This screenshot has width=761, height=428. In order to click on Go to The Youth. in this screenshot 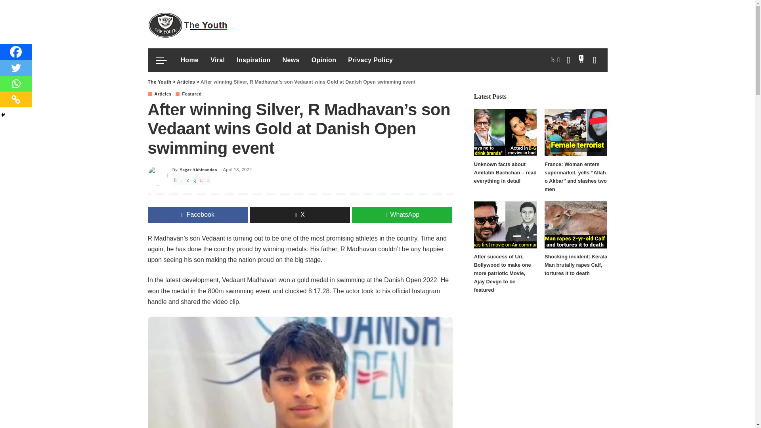, I will do `click(159, 82)`.